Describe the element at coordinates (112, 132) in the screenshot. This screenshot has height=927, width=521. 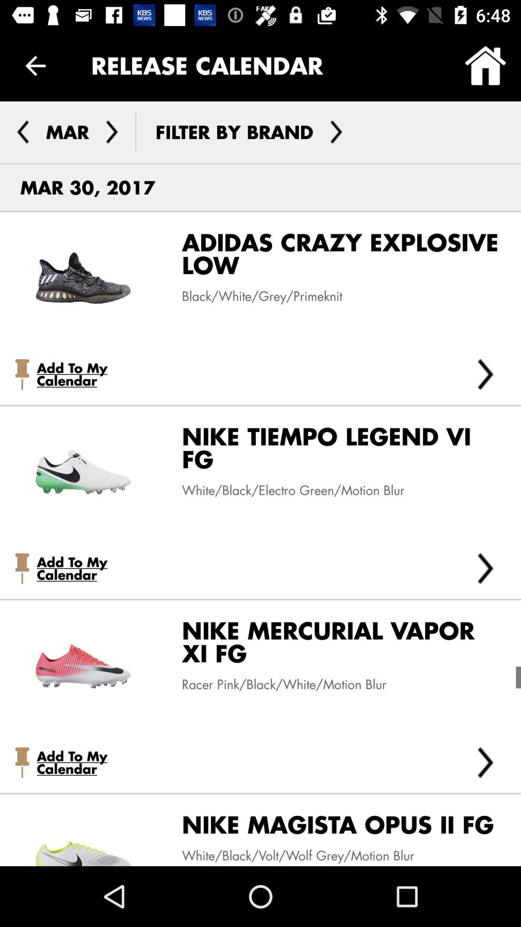
I see `change month to april` at that location.